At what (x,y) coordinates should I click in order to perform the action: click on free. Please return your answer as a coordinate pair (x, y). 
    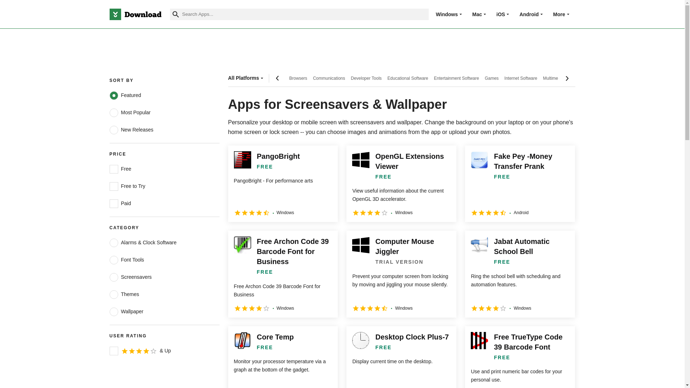
    Looking at the image, I should click on (114, 169).